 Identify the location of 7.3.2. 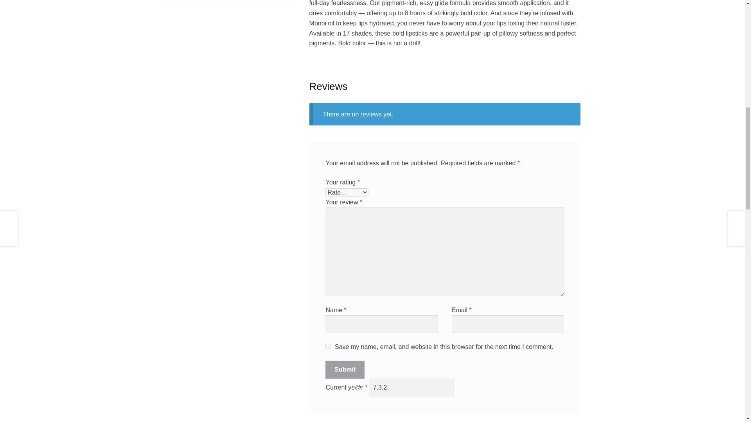
(412, 388).